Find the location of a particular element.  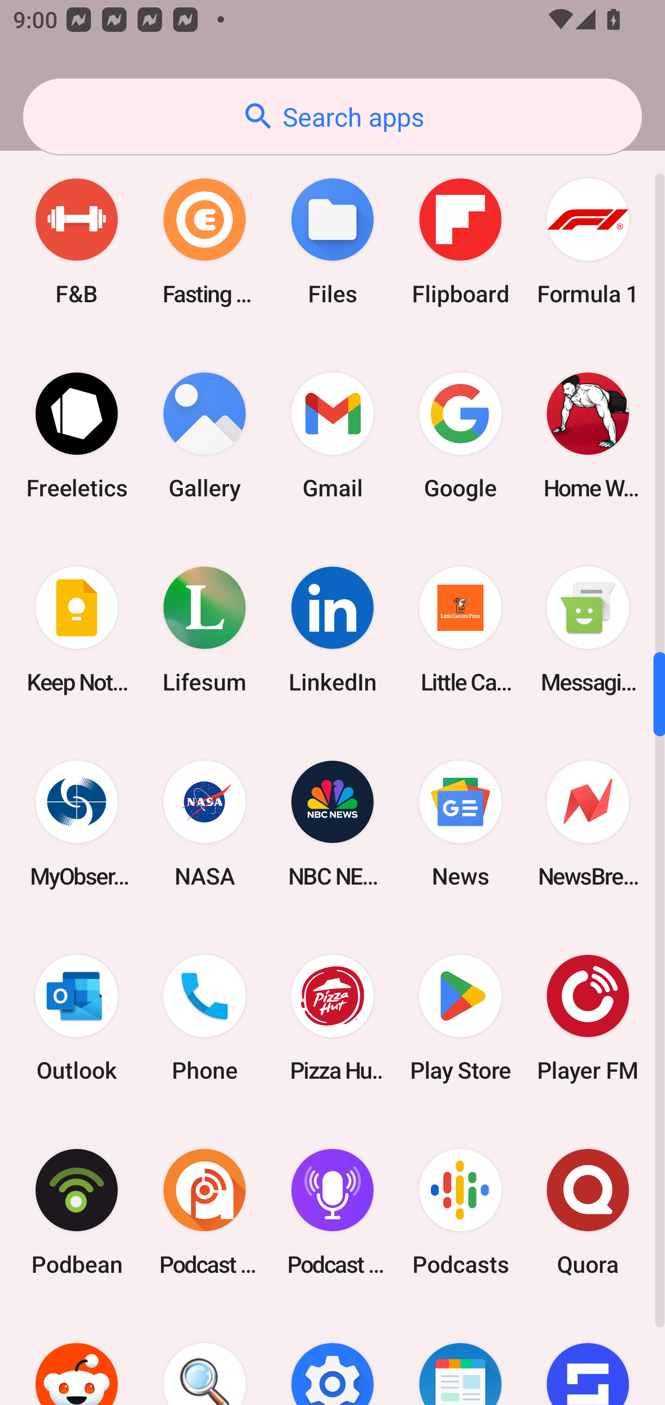

Lifesum is located at coordinates (205, 629).